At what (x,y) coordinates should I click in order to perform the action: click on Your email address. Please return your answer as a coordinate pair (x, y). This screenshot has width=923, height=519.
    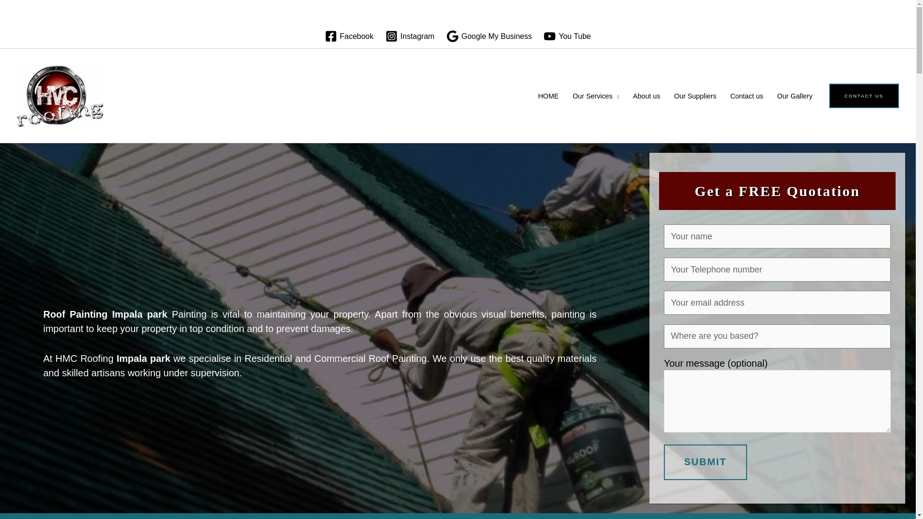
    Looking at the image, I should click on (777, 302).